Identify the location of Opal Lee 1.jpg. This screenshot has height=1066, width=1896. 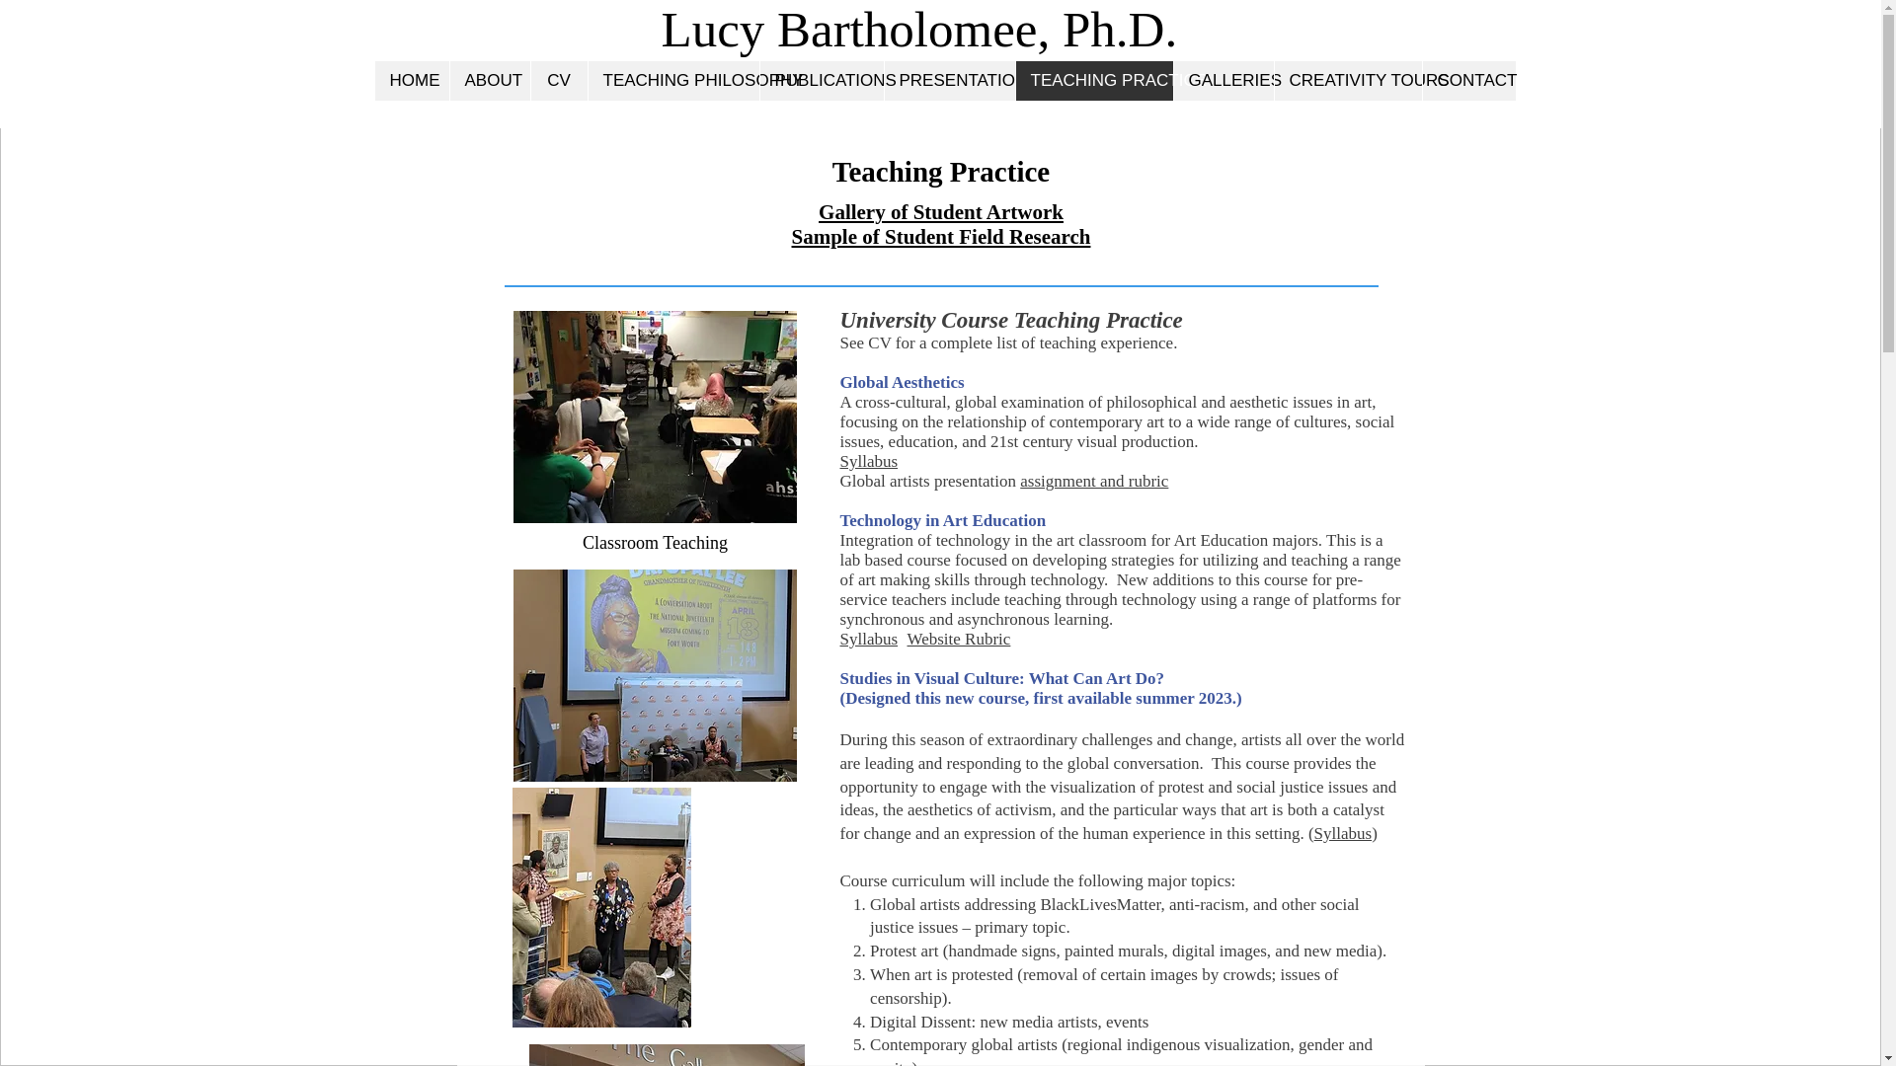
(666, 1055).